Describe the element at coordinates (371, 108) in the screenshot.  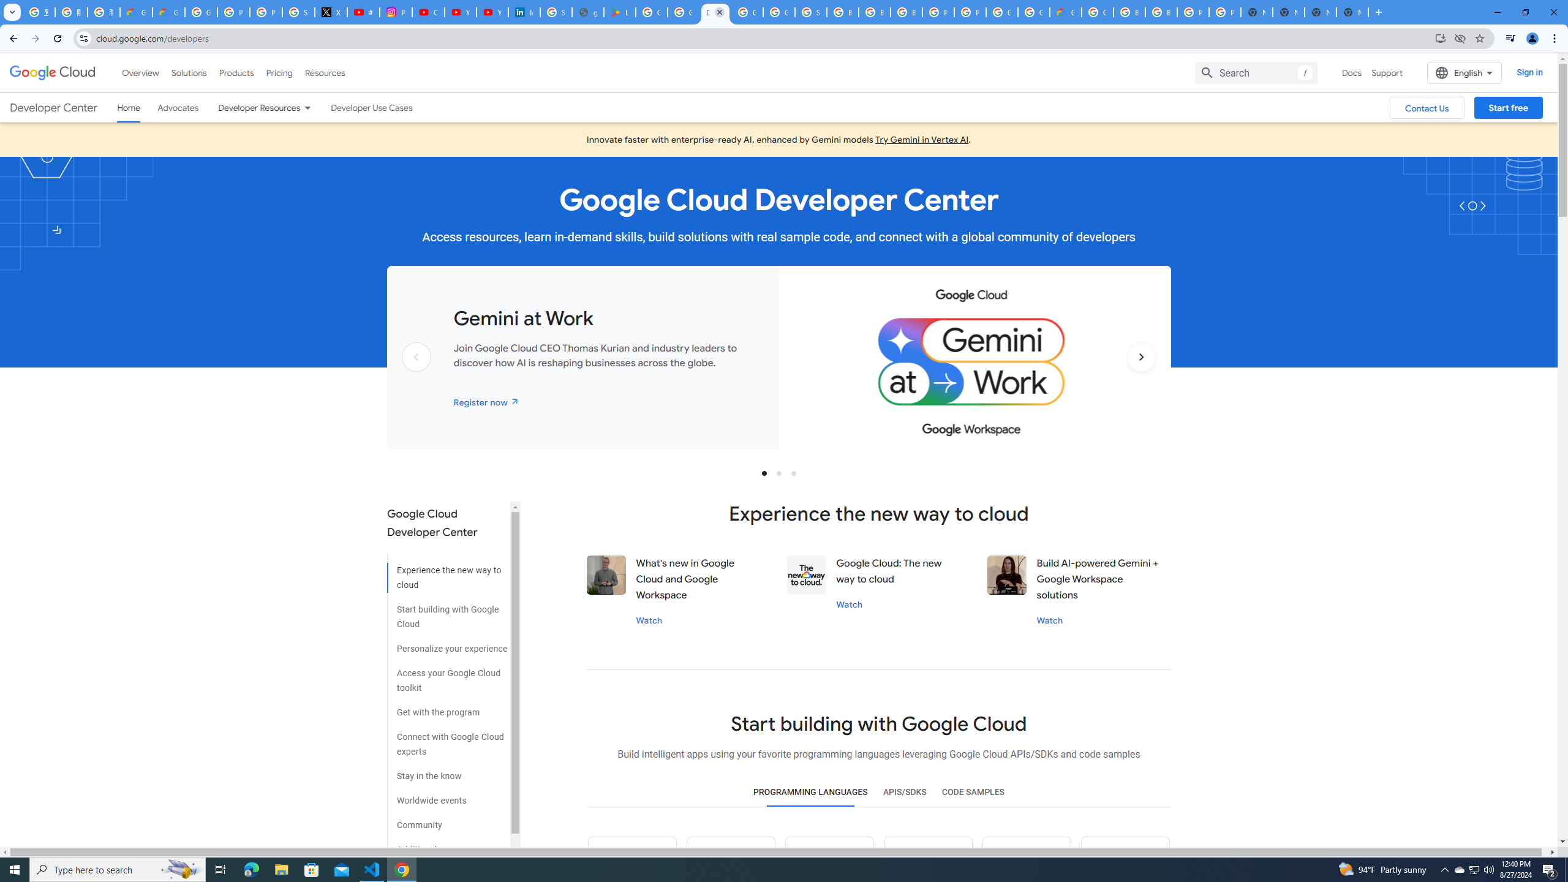
I see `Developer Use Cases` at that location.